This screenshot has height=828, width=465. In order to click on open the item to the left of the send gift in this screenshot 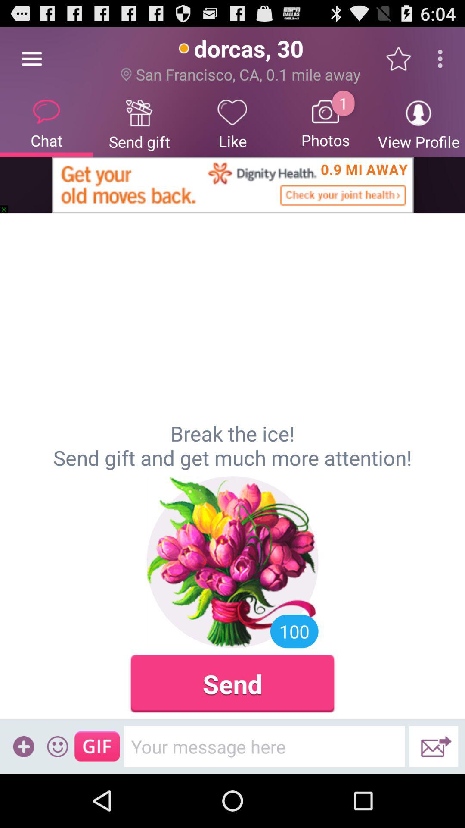, I will do `click(31, 59)`.